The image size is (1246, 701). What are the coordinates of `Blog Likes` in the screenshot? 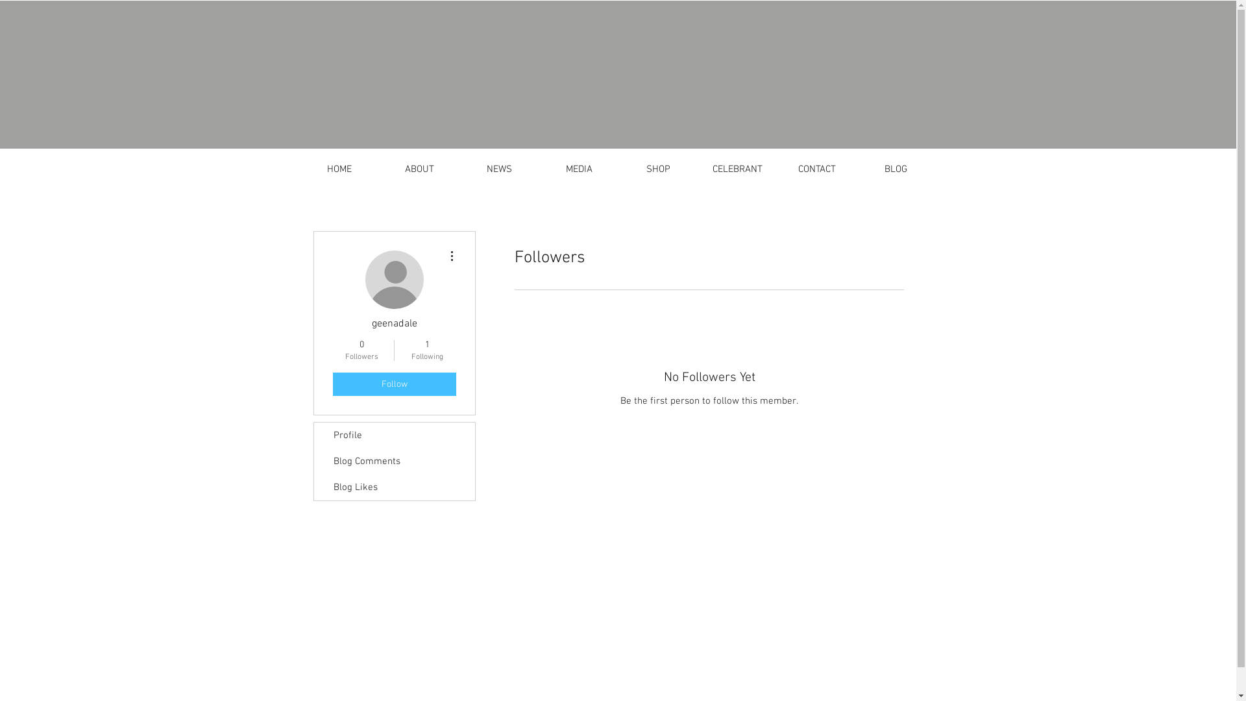 It's located at (395, 487).